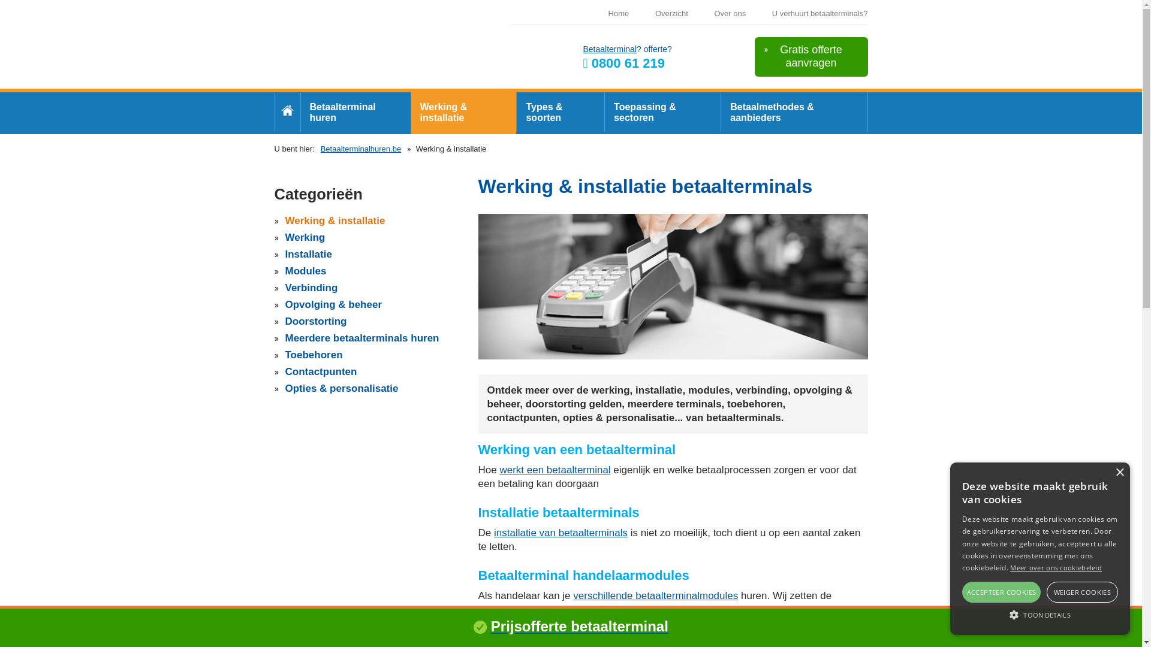 The width and height of the screenshot is (1151, 647). What do you see at coordinates (464, 113) in the screenshot?
I see `Werking & installatie` at bounding box center [464, 113].